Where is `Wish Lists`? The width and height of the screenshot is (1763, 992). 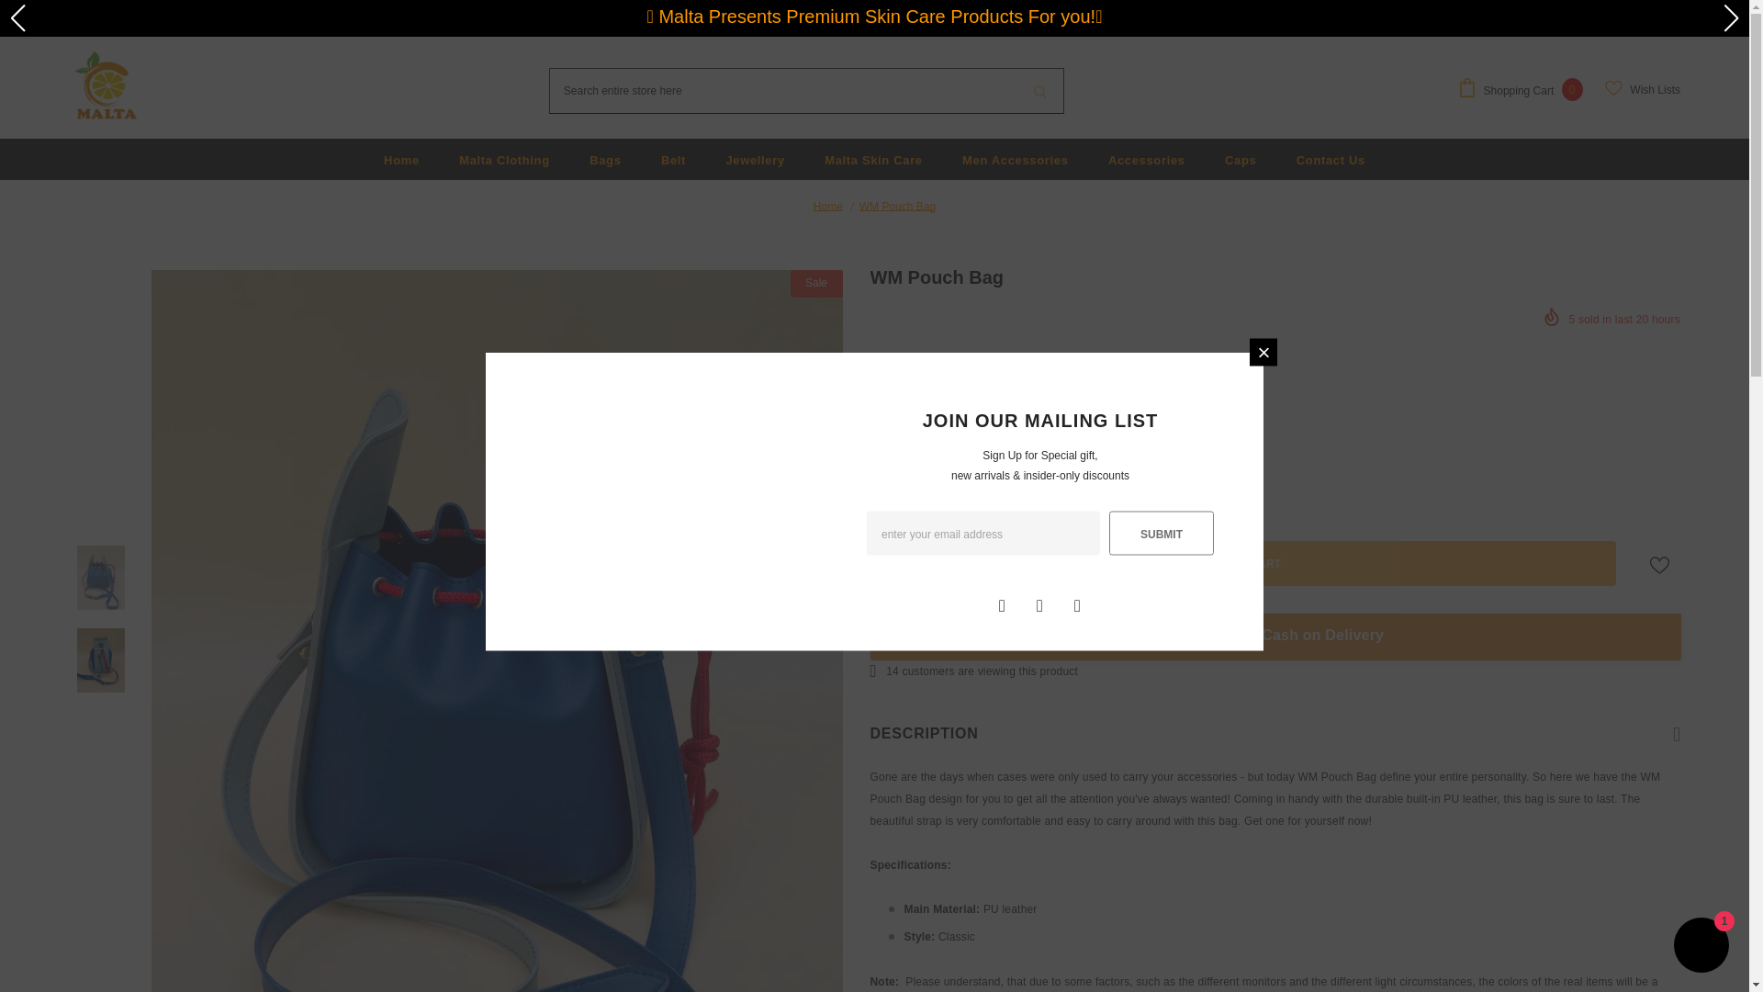 Wish Lists is located at coordinates (1642, 89).